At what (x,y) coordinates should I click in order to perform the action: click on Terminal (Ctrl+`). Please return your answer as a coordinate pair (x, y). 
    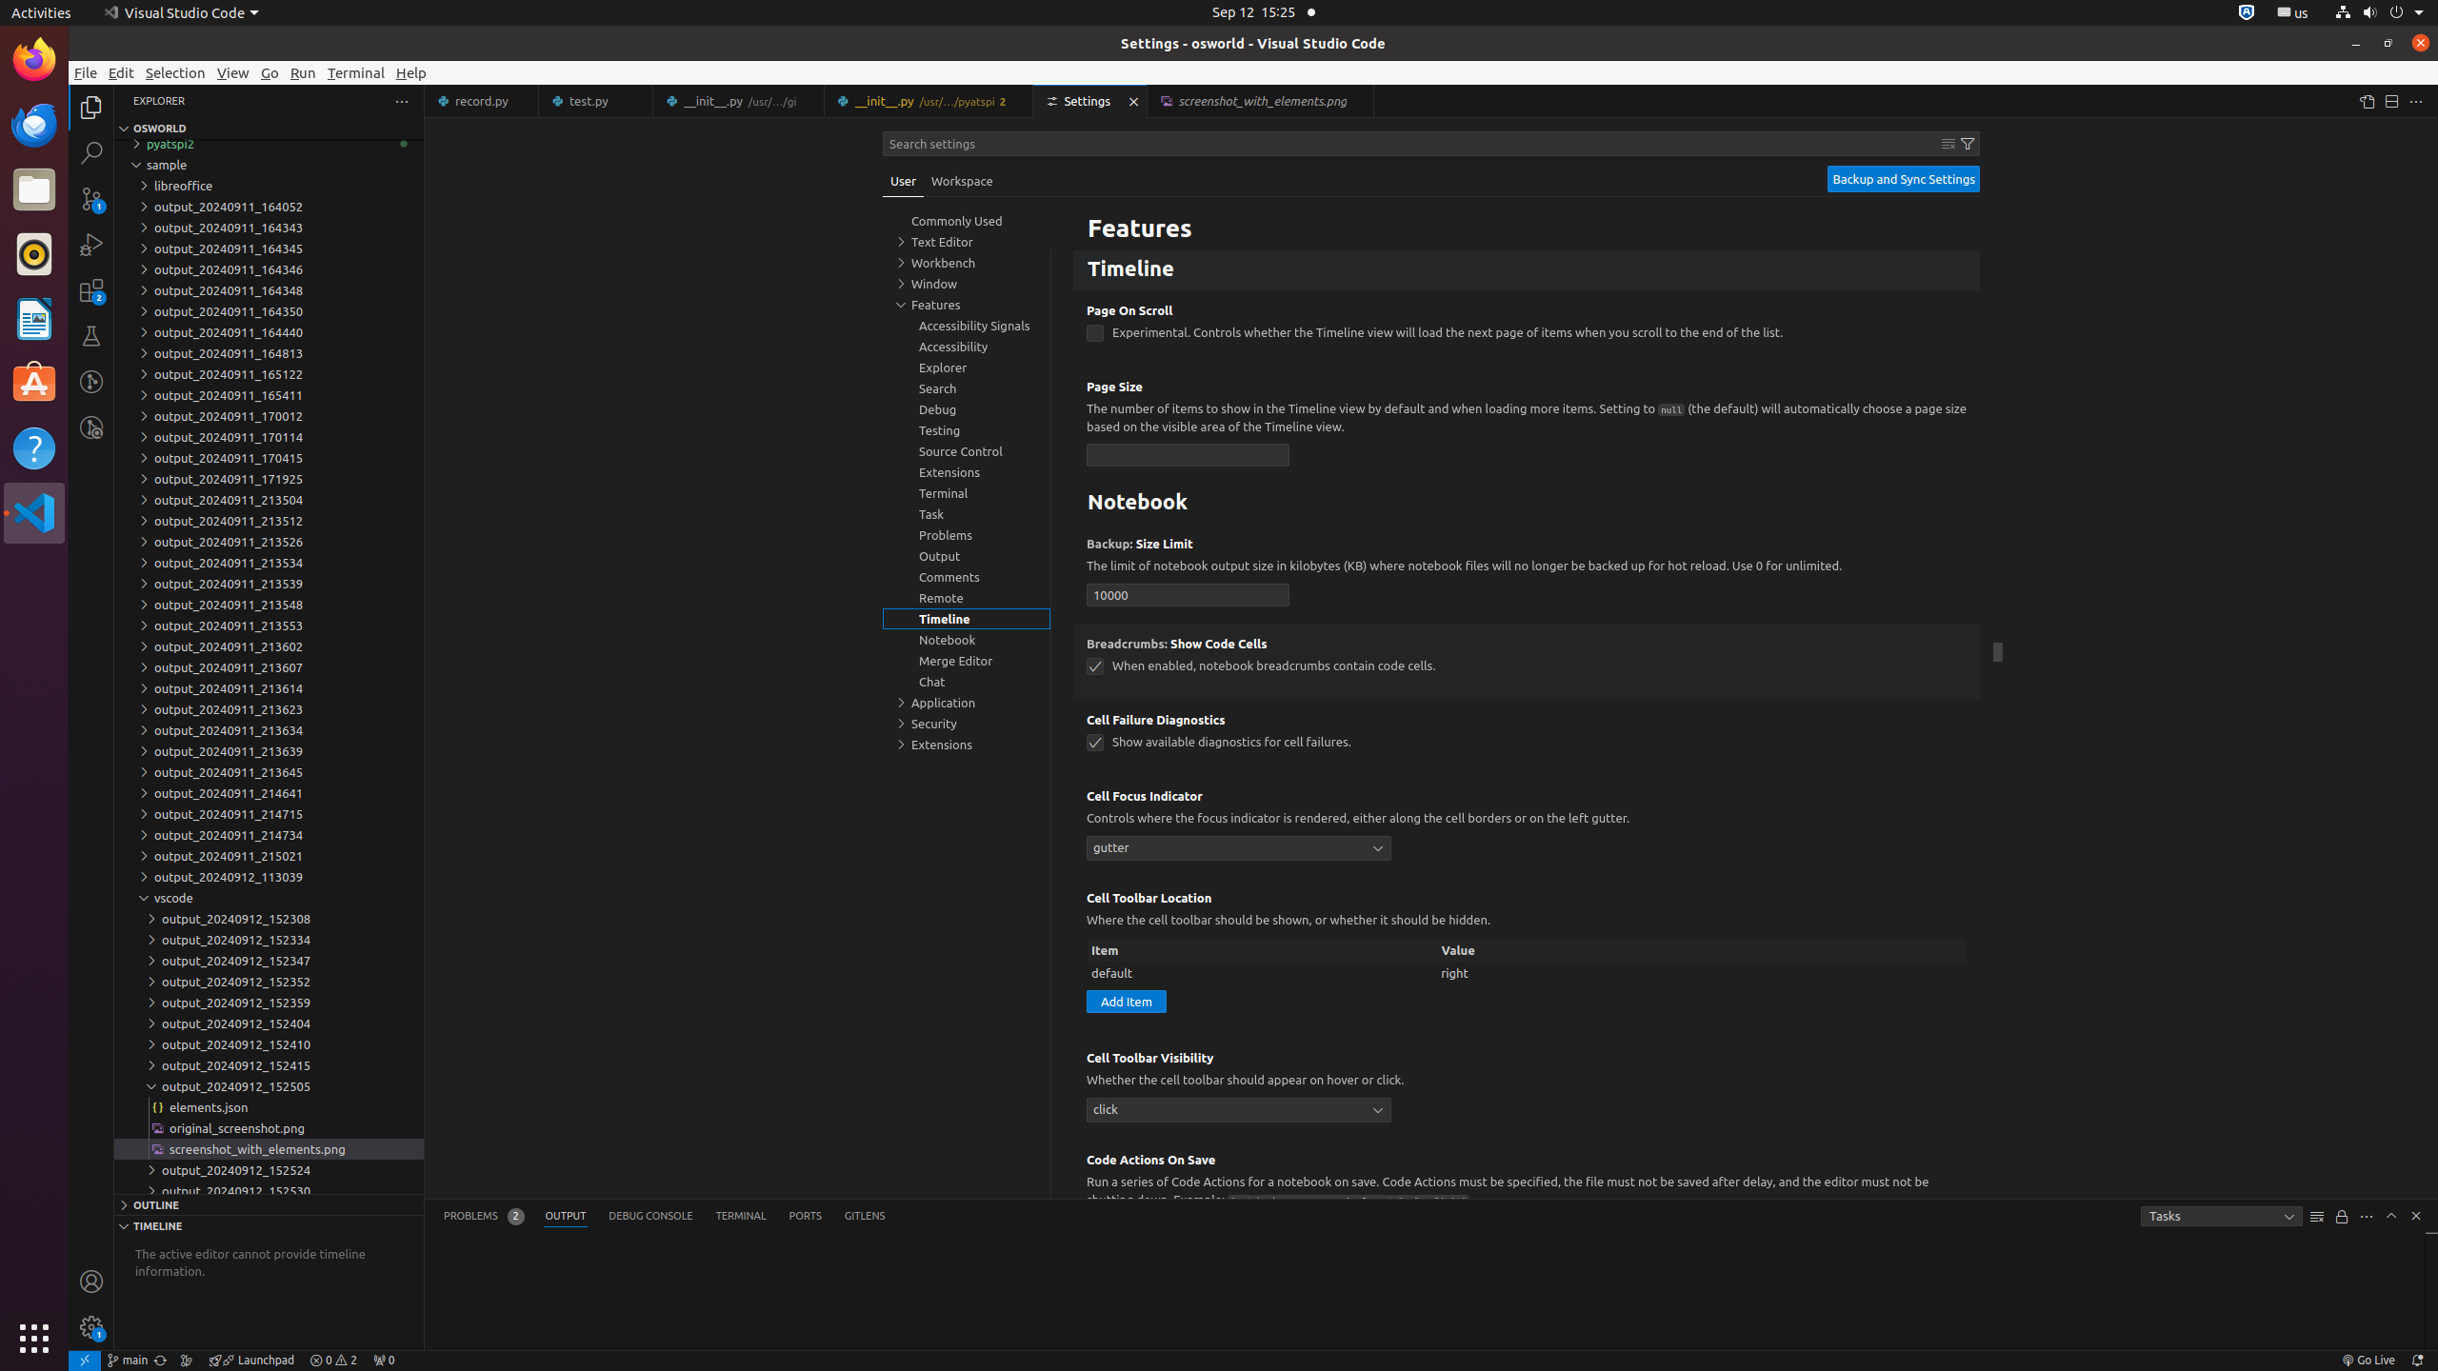
    Looking at the image, I should click on (741, 1217).